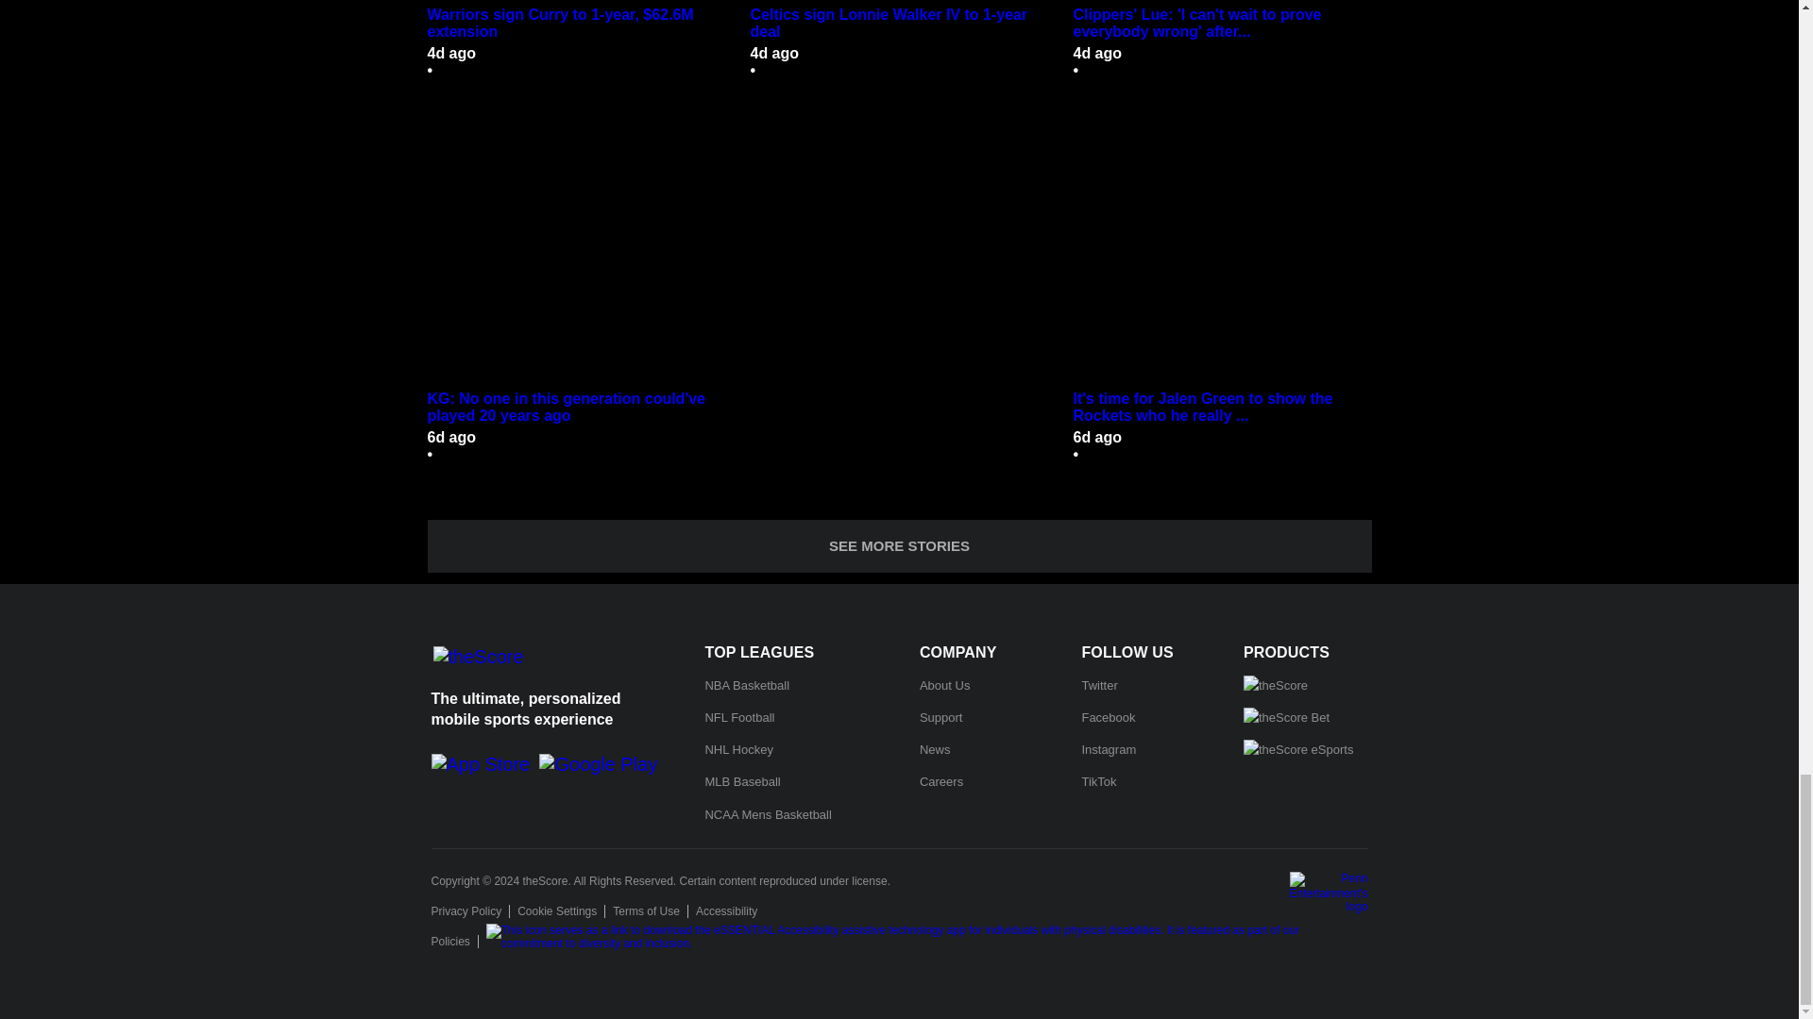 This screenshot has width=1813, height=1019. What do you see at coordinates (898, 545) in the screenshot?
I see `SEE MORE STORIES` at bounding box center [898, 545].